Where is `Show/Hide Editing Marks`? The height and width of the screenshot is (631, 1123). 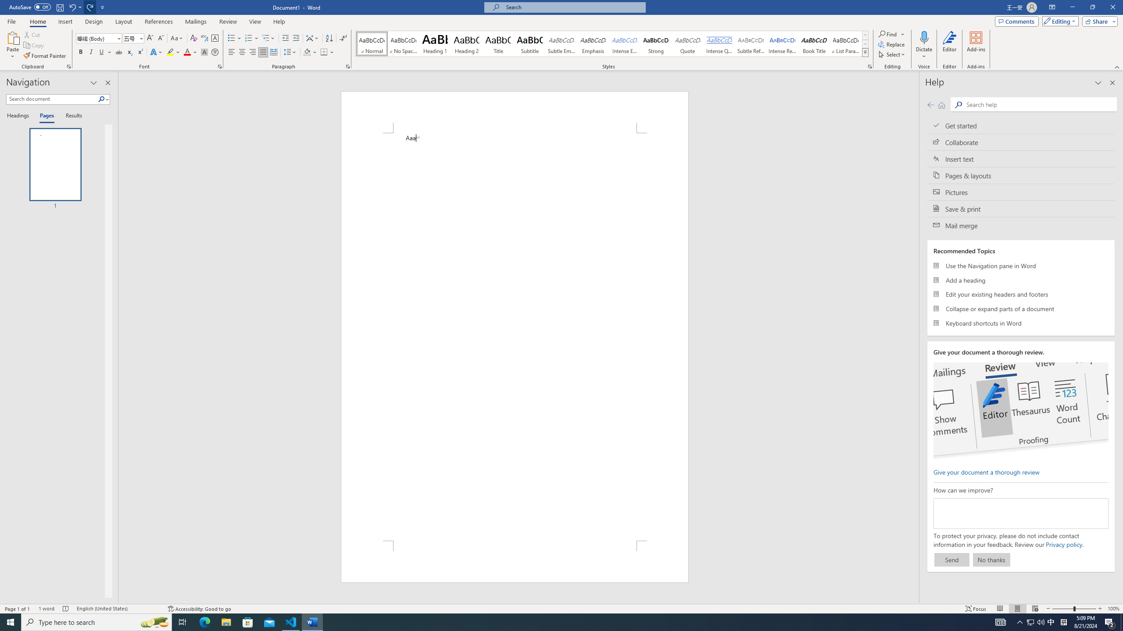 Show/Hide Editing Marks is located at coordinates (343, 39).